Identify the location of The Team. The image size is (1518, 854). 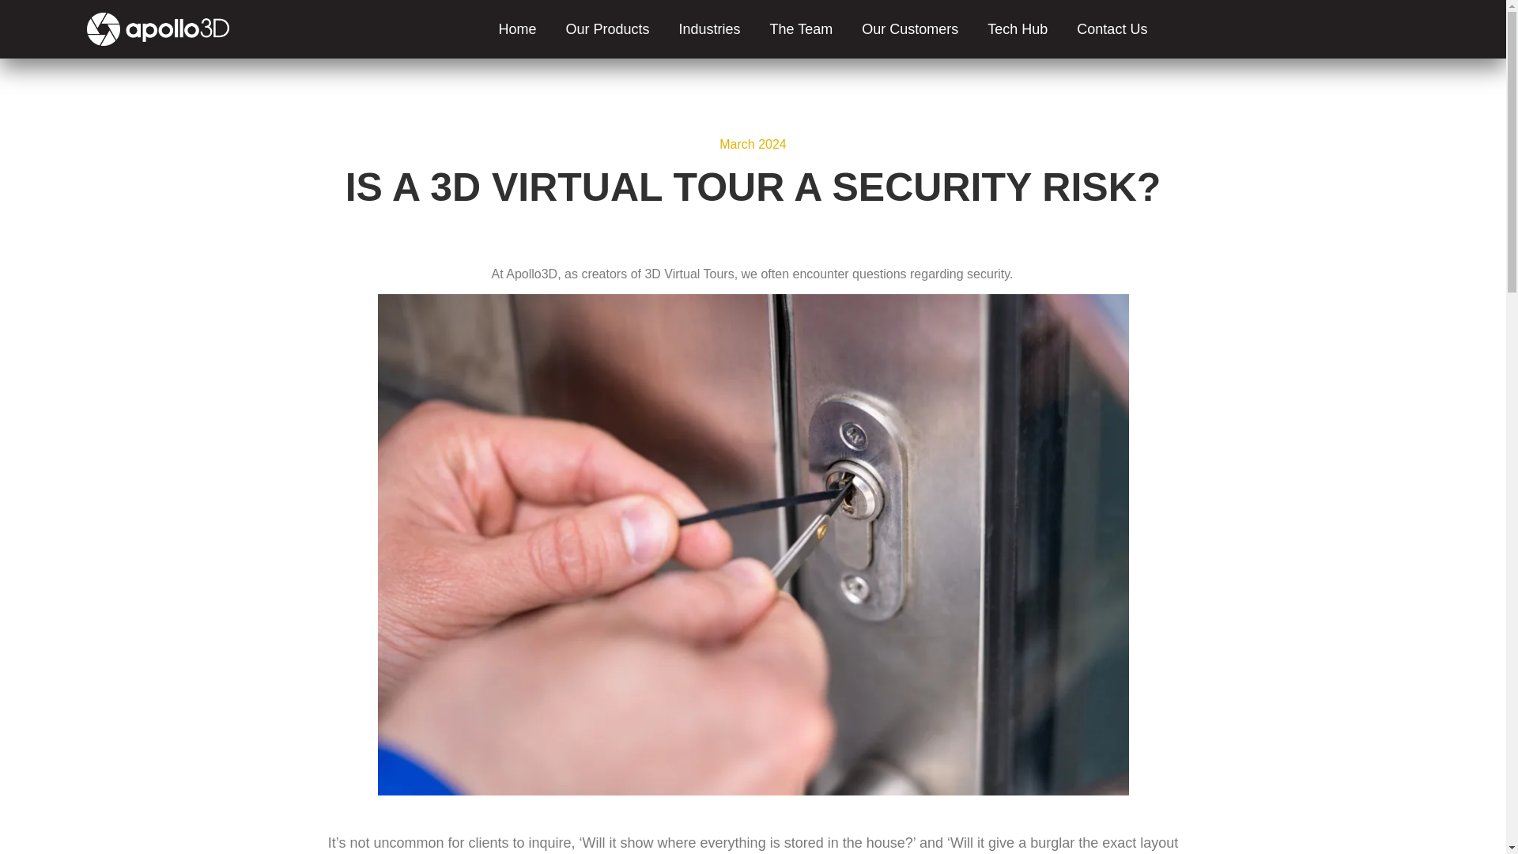
(802, 29).